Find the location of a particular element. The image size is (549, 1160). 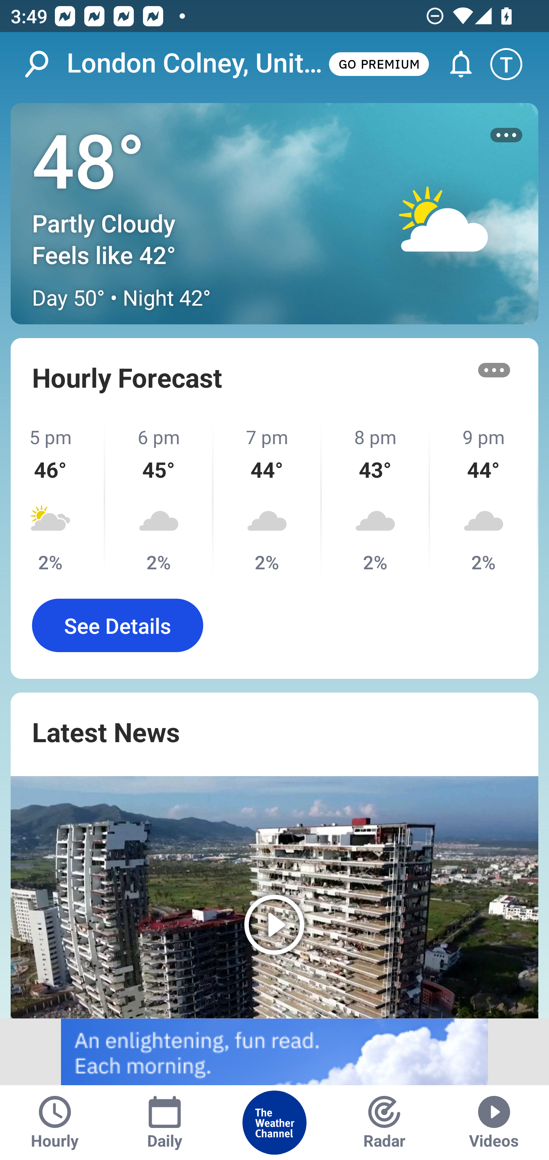

Videos Tab Videos is located at coordinates (494, 1123).